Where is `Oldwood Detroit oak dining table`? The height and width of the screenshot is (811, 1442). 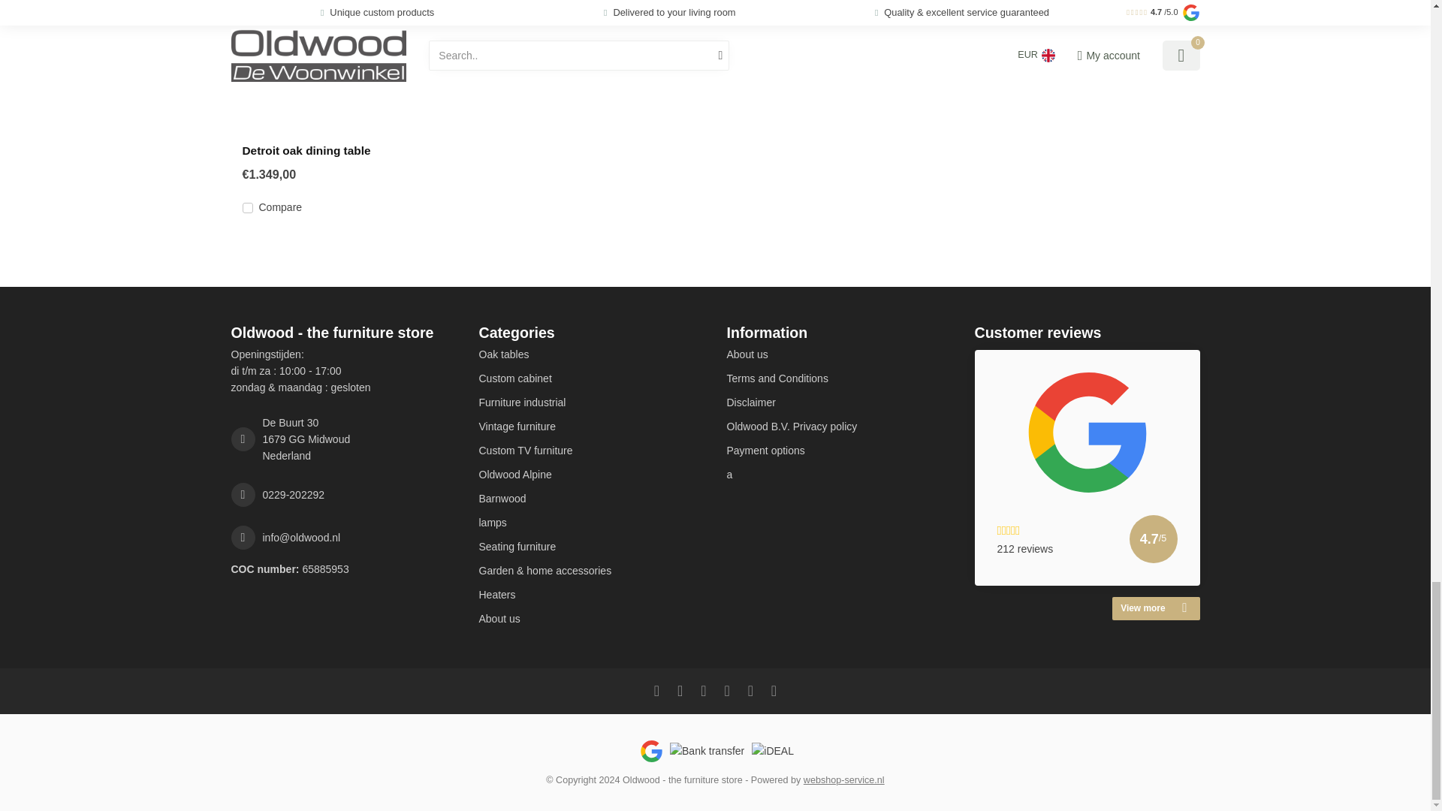 Oldwood Detroit oak dining table is located at coordinates (344, 66).